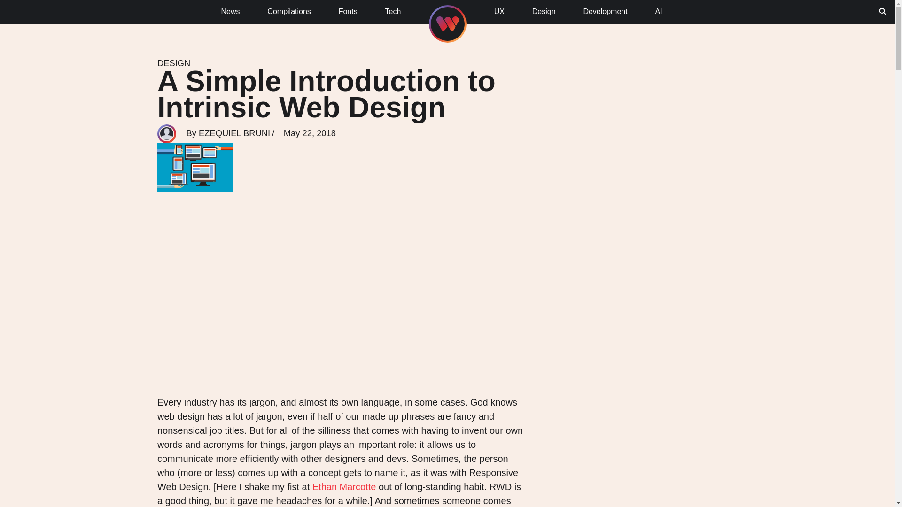 This screenshot has width=902, height=507. What do you see at coordinates (344, 486) in the screenshot?
I see `Ethan Marcotte` at bounding box center [344, 486].